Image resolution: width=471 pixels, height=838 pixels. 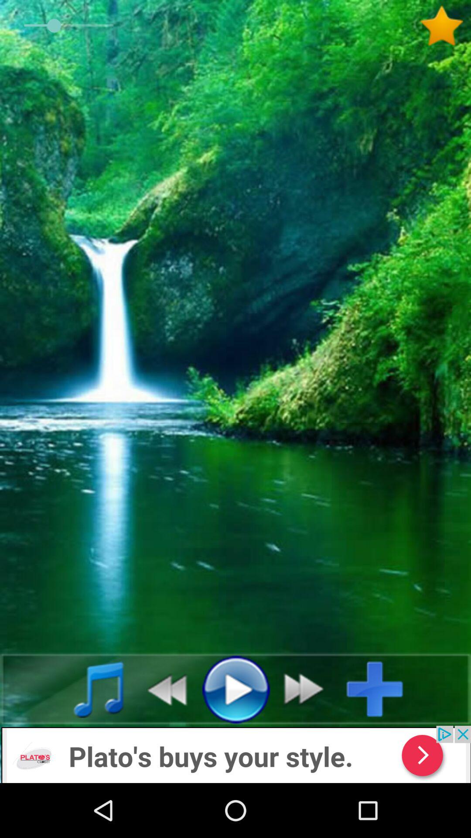 What do you see at coordinates (89, 689) in the screenshot?
I see `open songs library` at bounding box center [89, 689].